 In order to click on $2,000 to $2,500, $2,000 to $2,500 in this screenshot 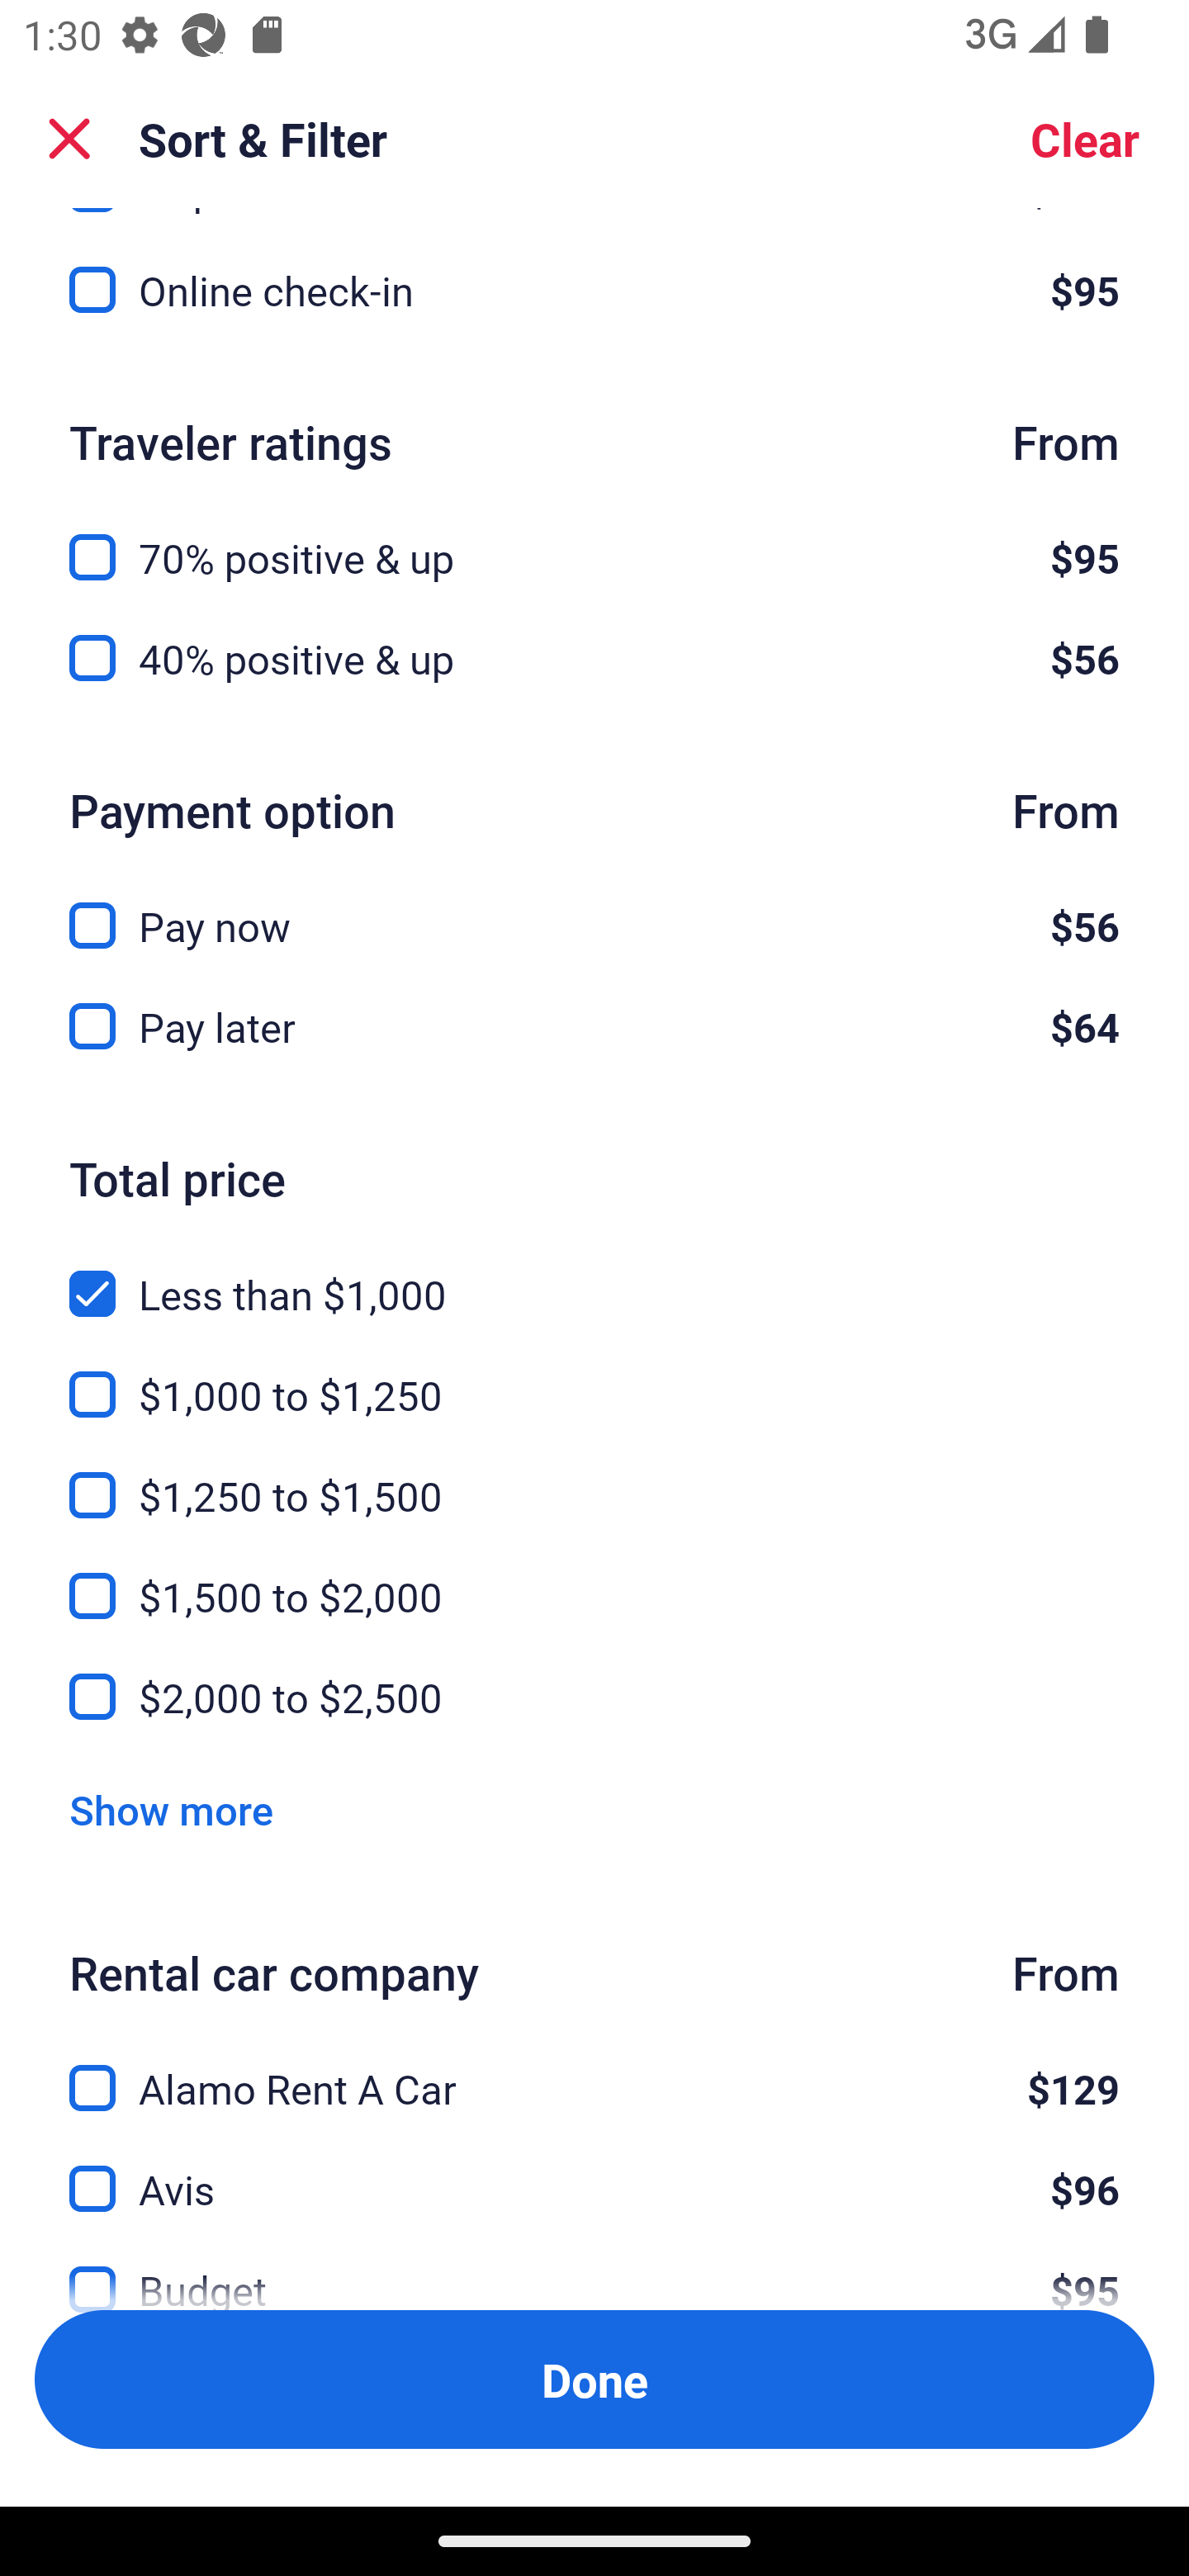, I will do `click(594, 1698)`.